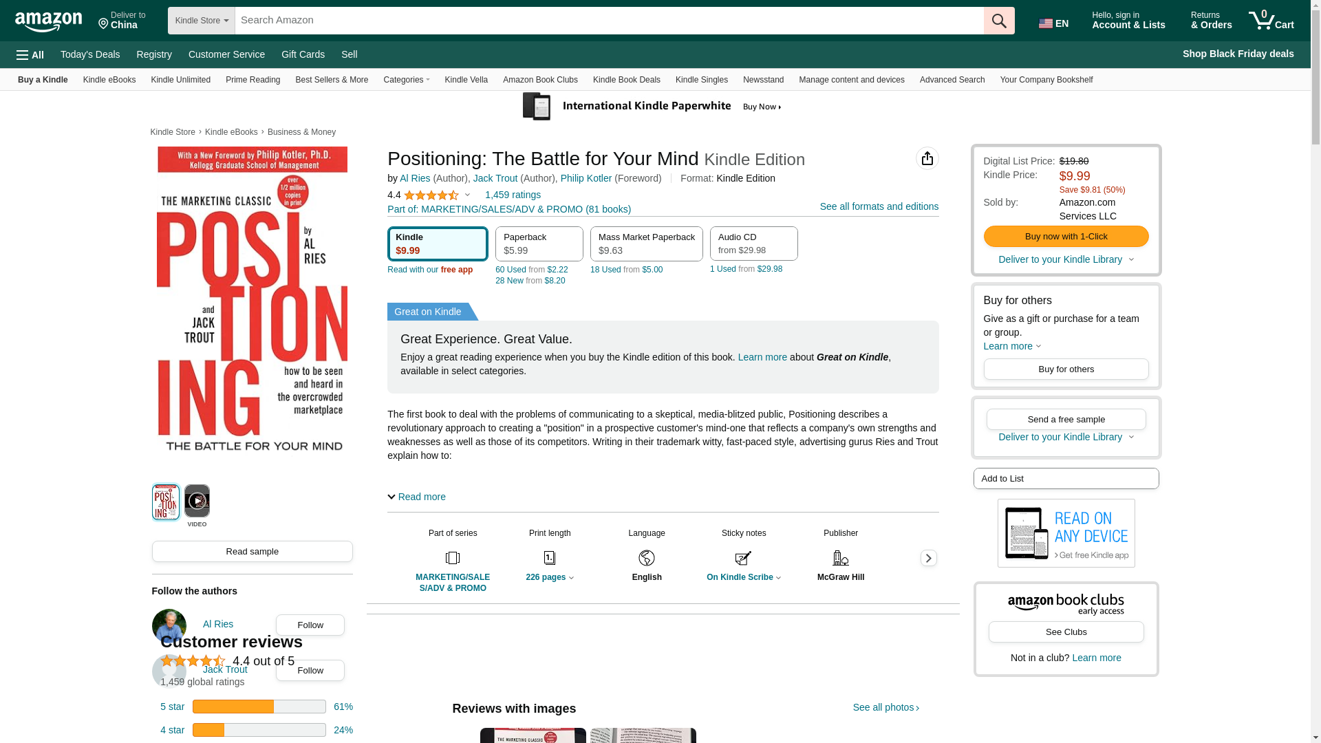 This screenshot has height=743, width=1321. What do you see at coordinates (1271, 21) in the screenshot?
I see `0
Cart` at bounding box center [1271, 21].